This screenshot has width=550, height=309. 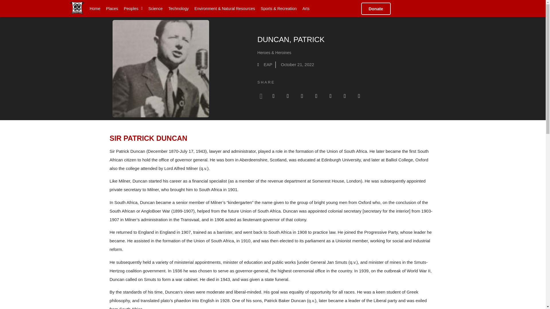 What do you see at coordinates (133, 8) in the screenshot?
I see `Peoples` at bounding box center [133, 8].